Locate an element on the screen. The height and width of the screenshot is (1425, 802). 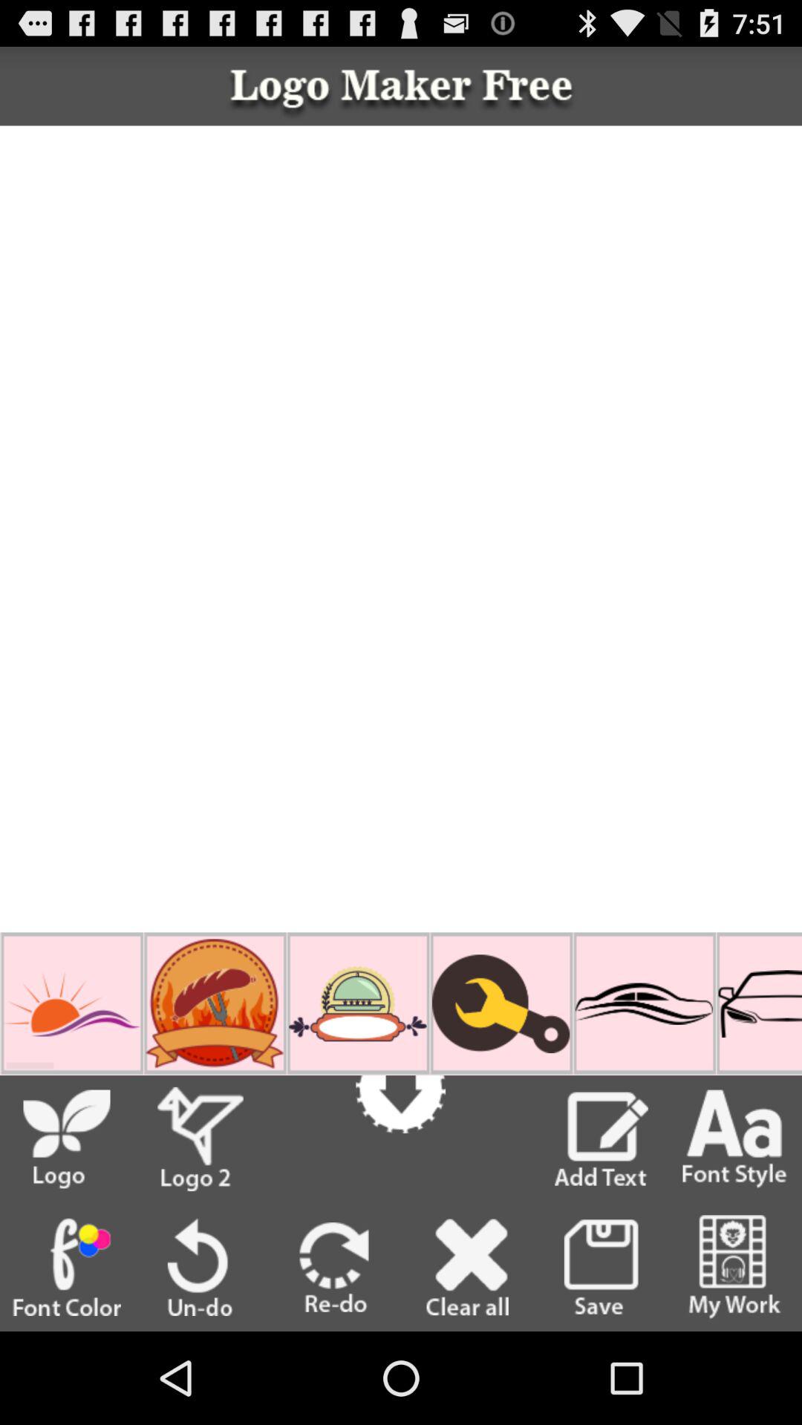
select my work is located at coordinates (734, 1267).